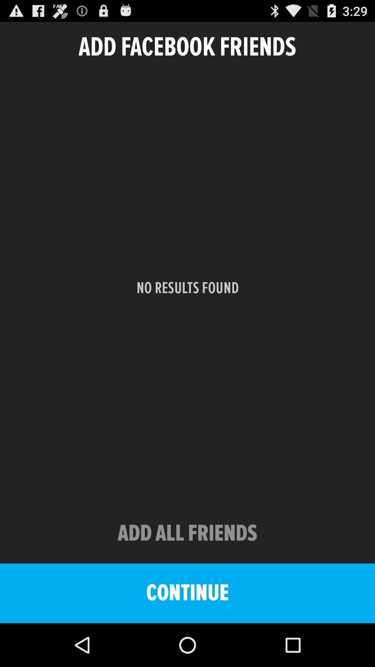 The image size is (375, 667). Describe the element at coordinates (187, 593) in the screenshot. I see `jump until continue item` at that location.